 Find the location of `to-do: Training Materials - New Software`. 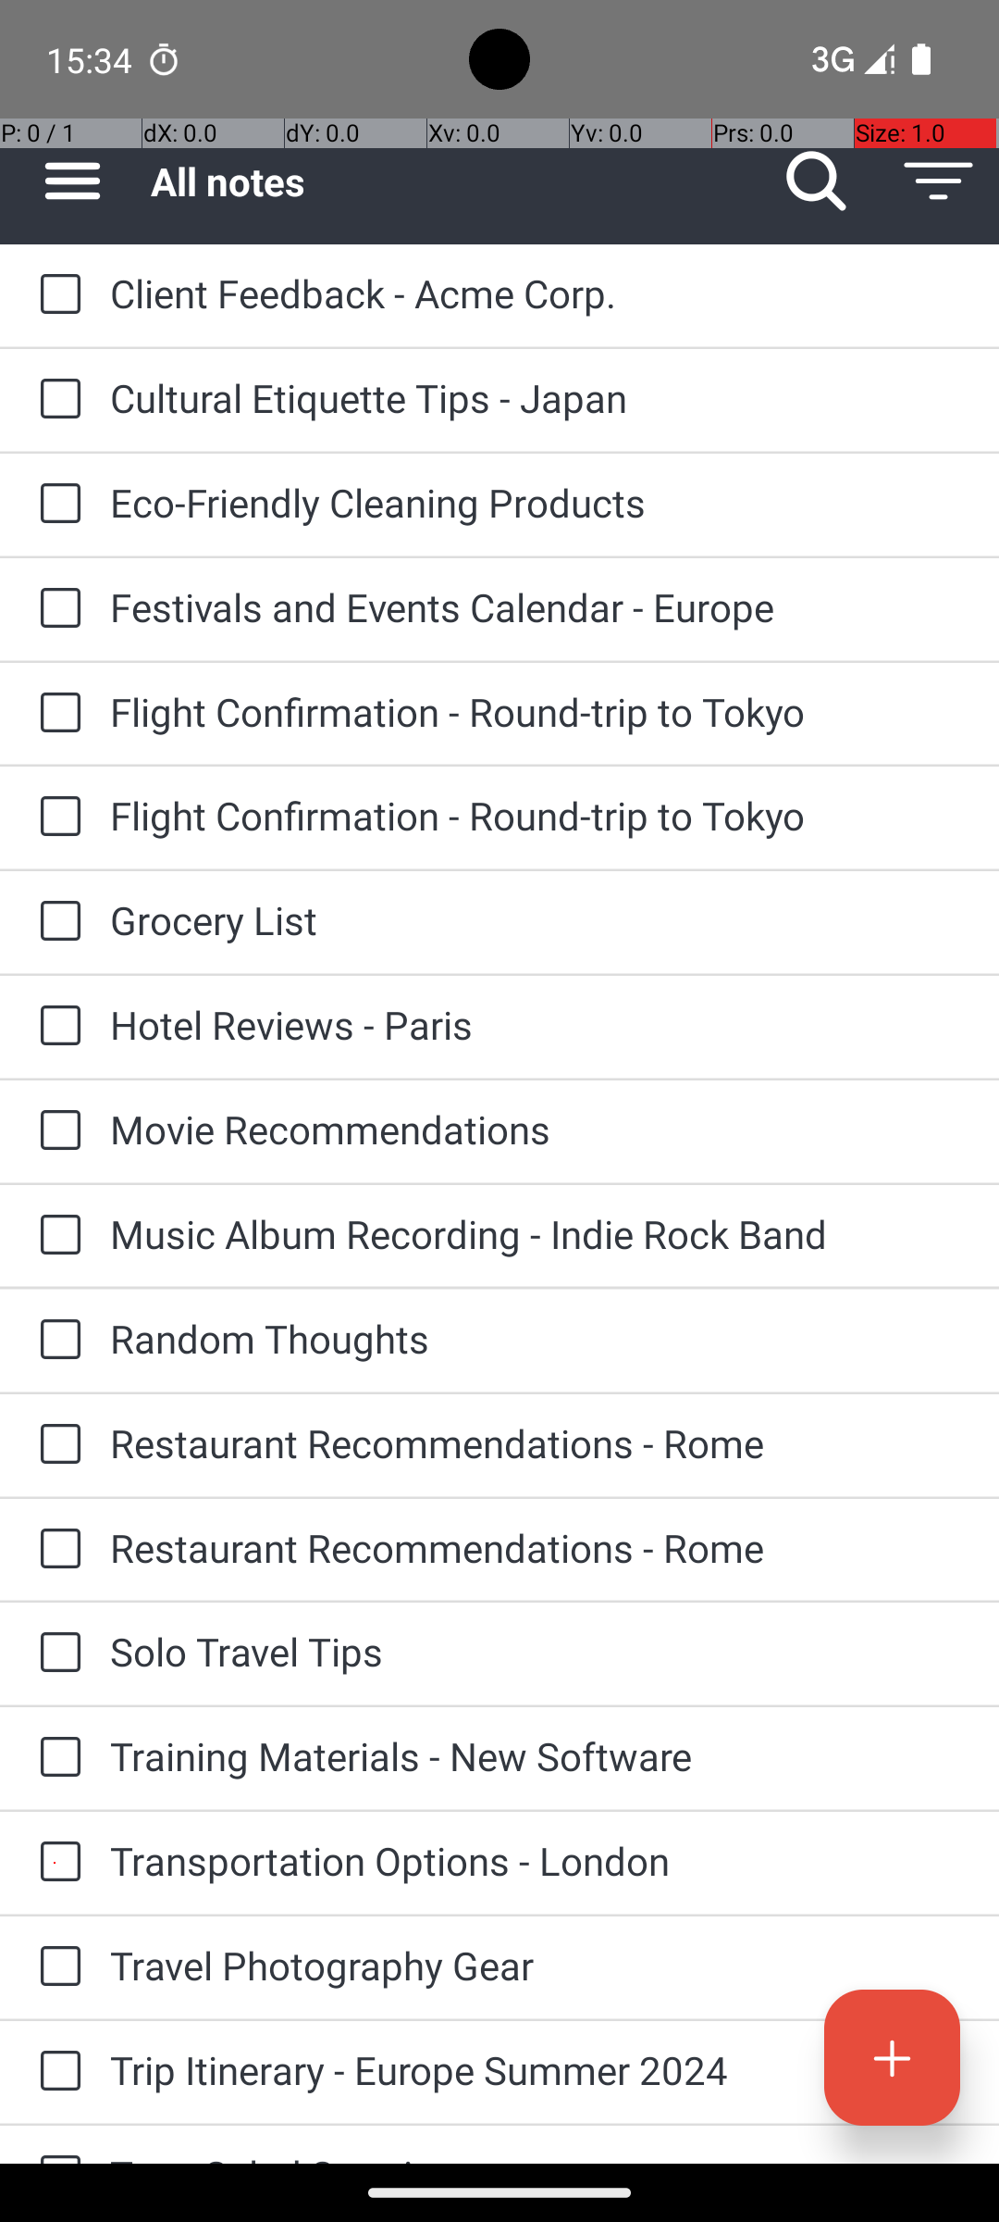

to-do: Training Materials - New Software is located at coordinates (55, 1758).